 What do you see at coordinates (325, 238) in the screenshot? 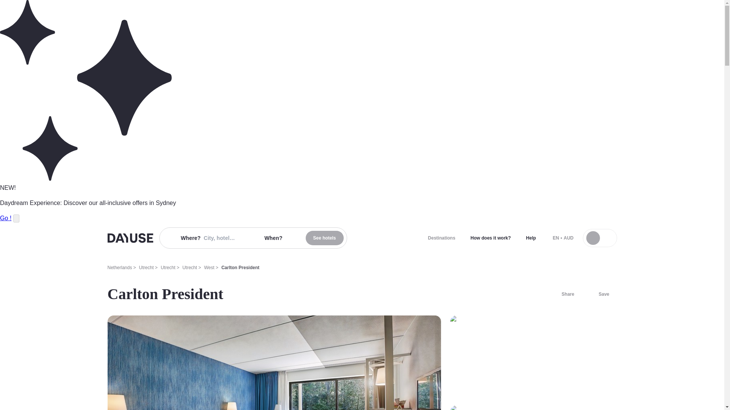
I see `See hotels` at bounding box center [325, 238].